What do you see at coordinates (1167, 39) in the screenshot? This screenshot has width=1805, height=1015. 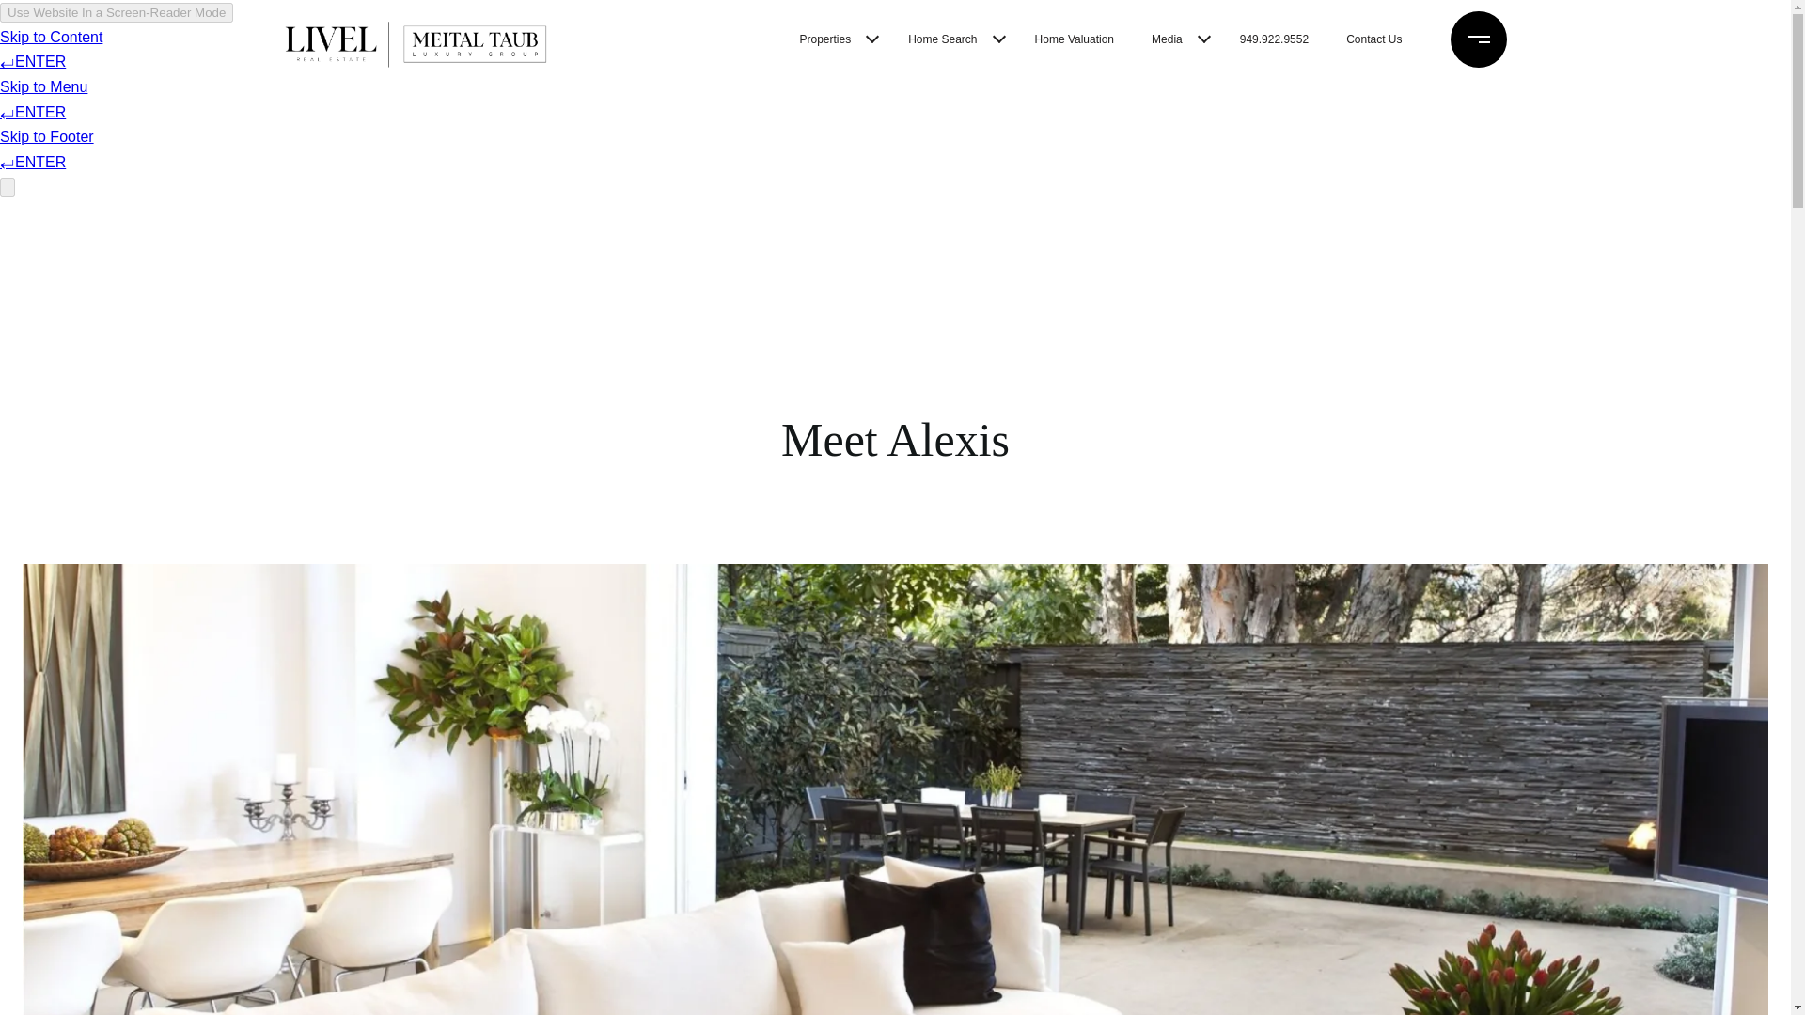 I see `Media` at bounding box center [1167, 39].